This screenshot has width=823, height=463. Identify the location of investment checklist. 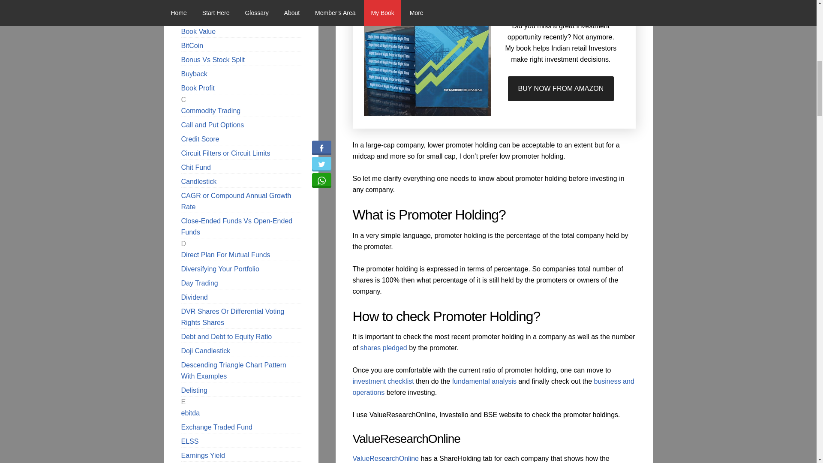
(383, 381).